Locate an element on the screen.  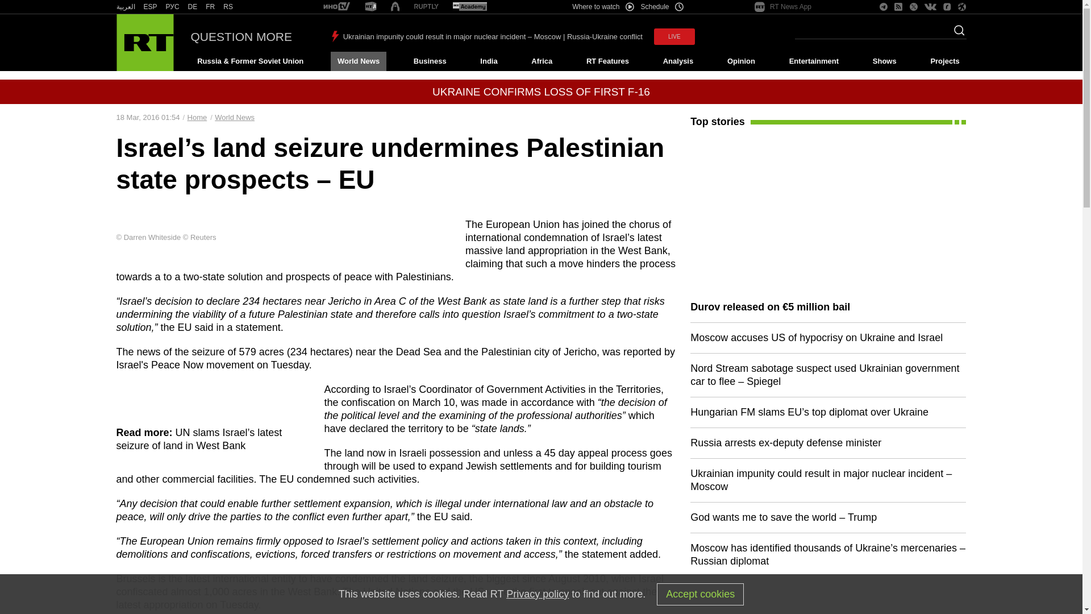
Analysis is located at coordinates (678, 61).